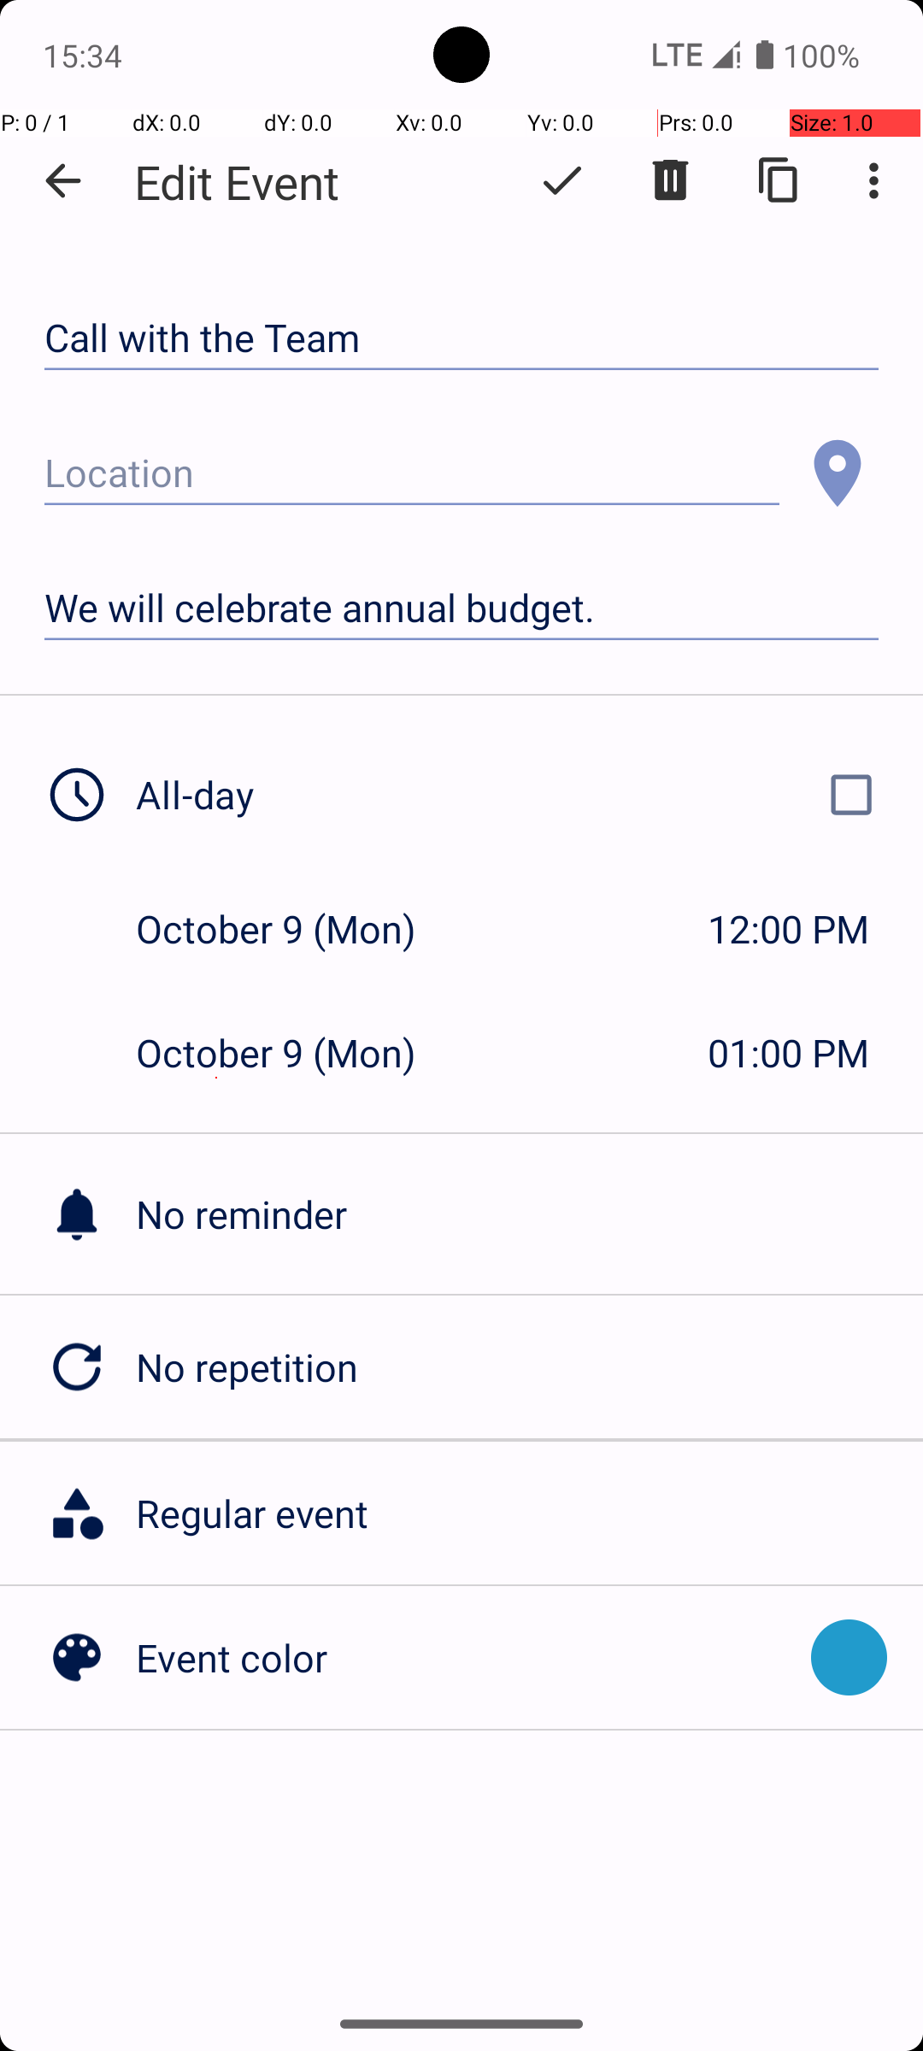  Describe the element at coordinates (788, 928) in the screenshot. I see `12:00 PM` at that location.